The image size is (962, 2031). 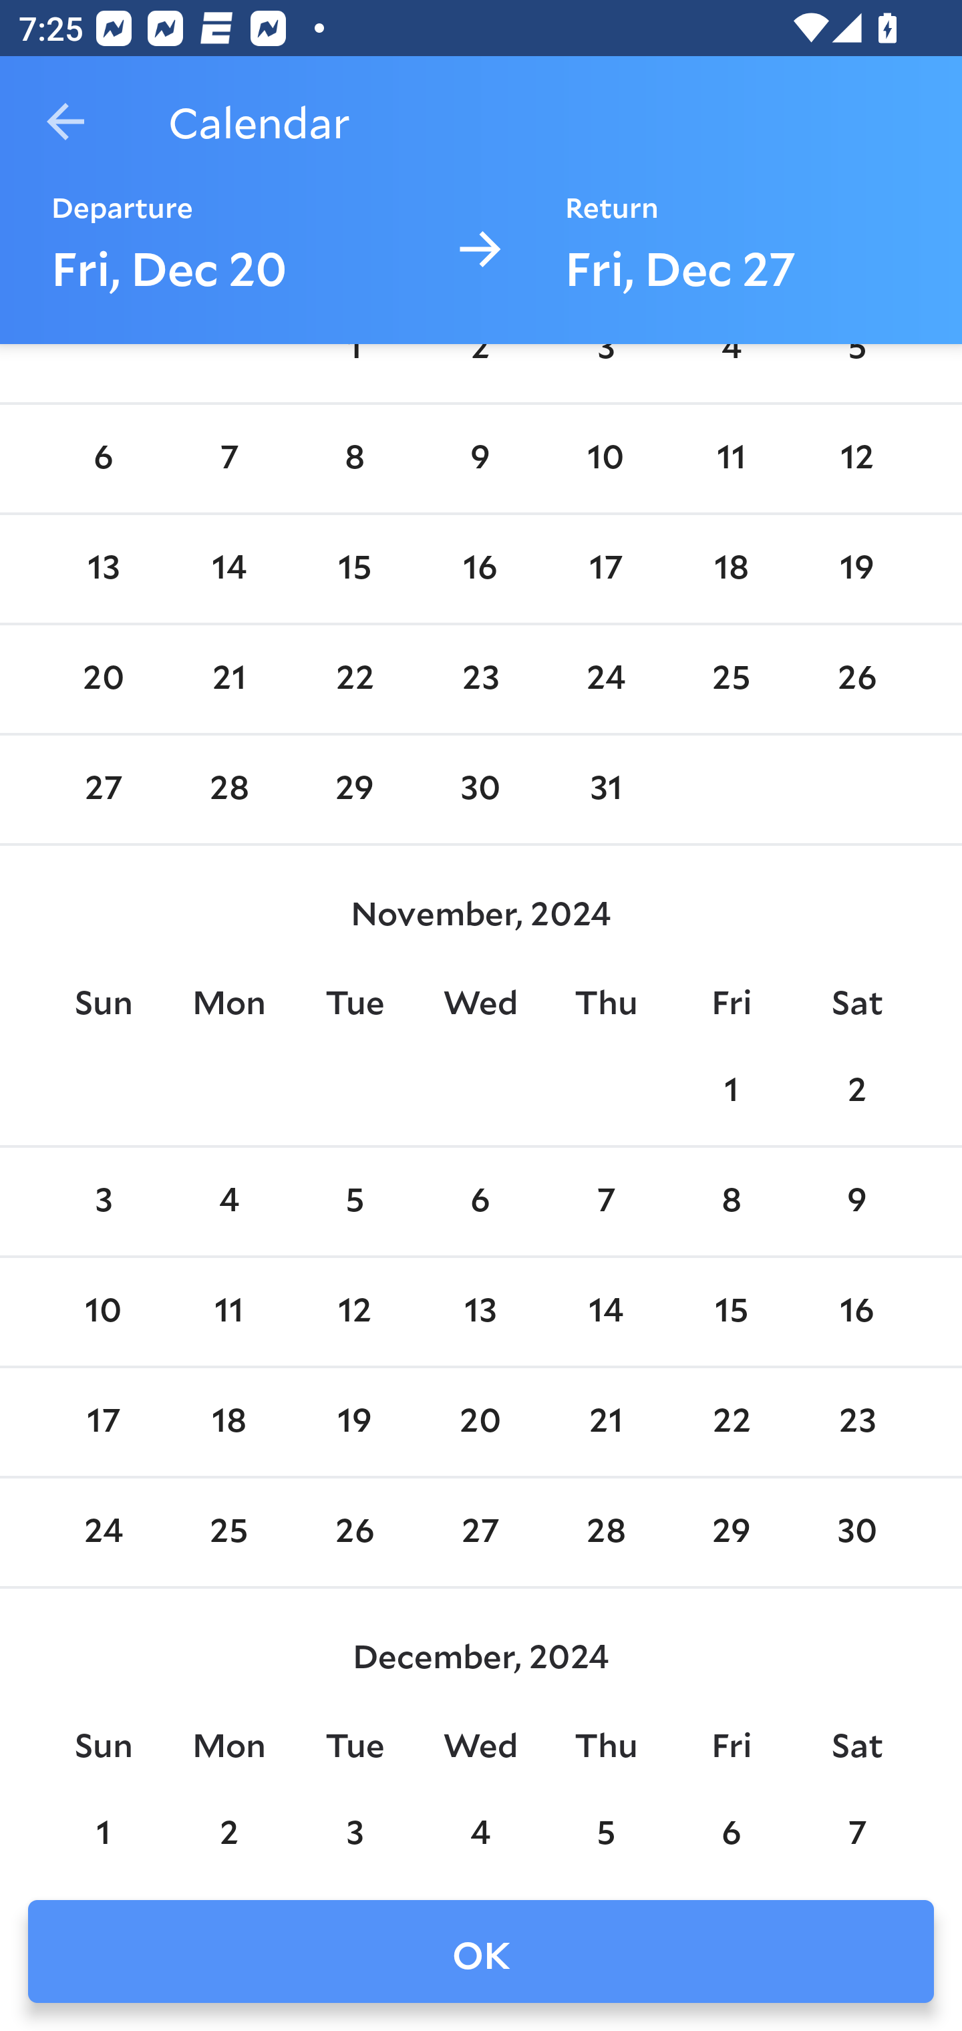 I want to click on 21, so click(x=229, y=680).